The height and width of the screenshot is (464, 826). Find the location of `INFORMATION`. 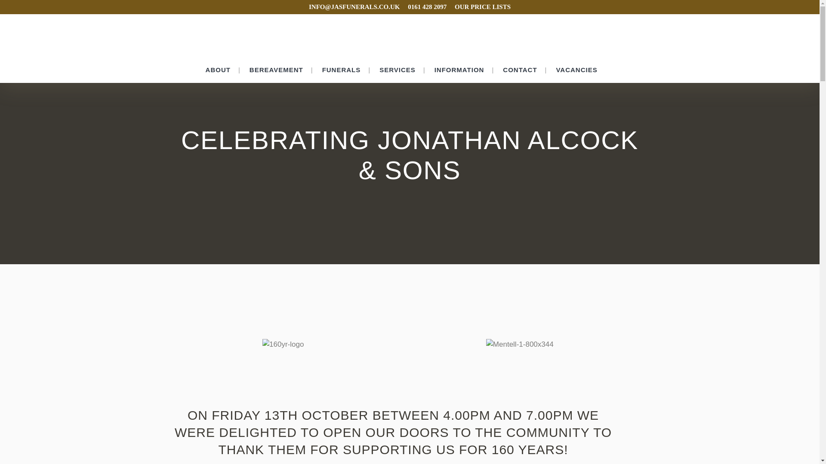

INFORMATION is located at coordinates (459, 70).